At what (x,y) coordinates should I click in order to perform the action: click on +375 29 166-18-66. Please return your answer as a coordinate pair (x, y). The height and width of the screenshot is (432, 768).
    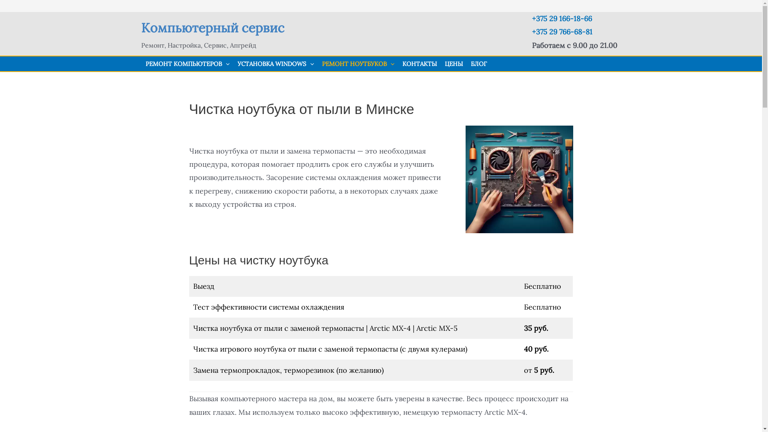
    Looking at the image, I should click on (562, 18).